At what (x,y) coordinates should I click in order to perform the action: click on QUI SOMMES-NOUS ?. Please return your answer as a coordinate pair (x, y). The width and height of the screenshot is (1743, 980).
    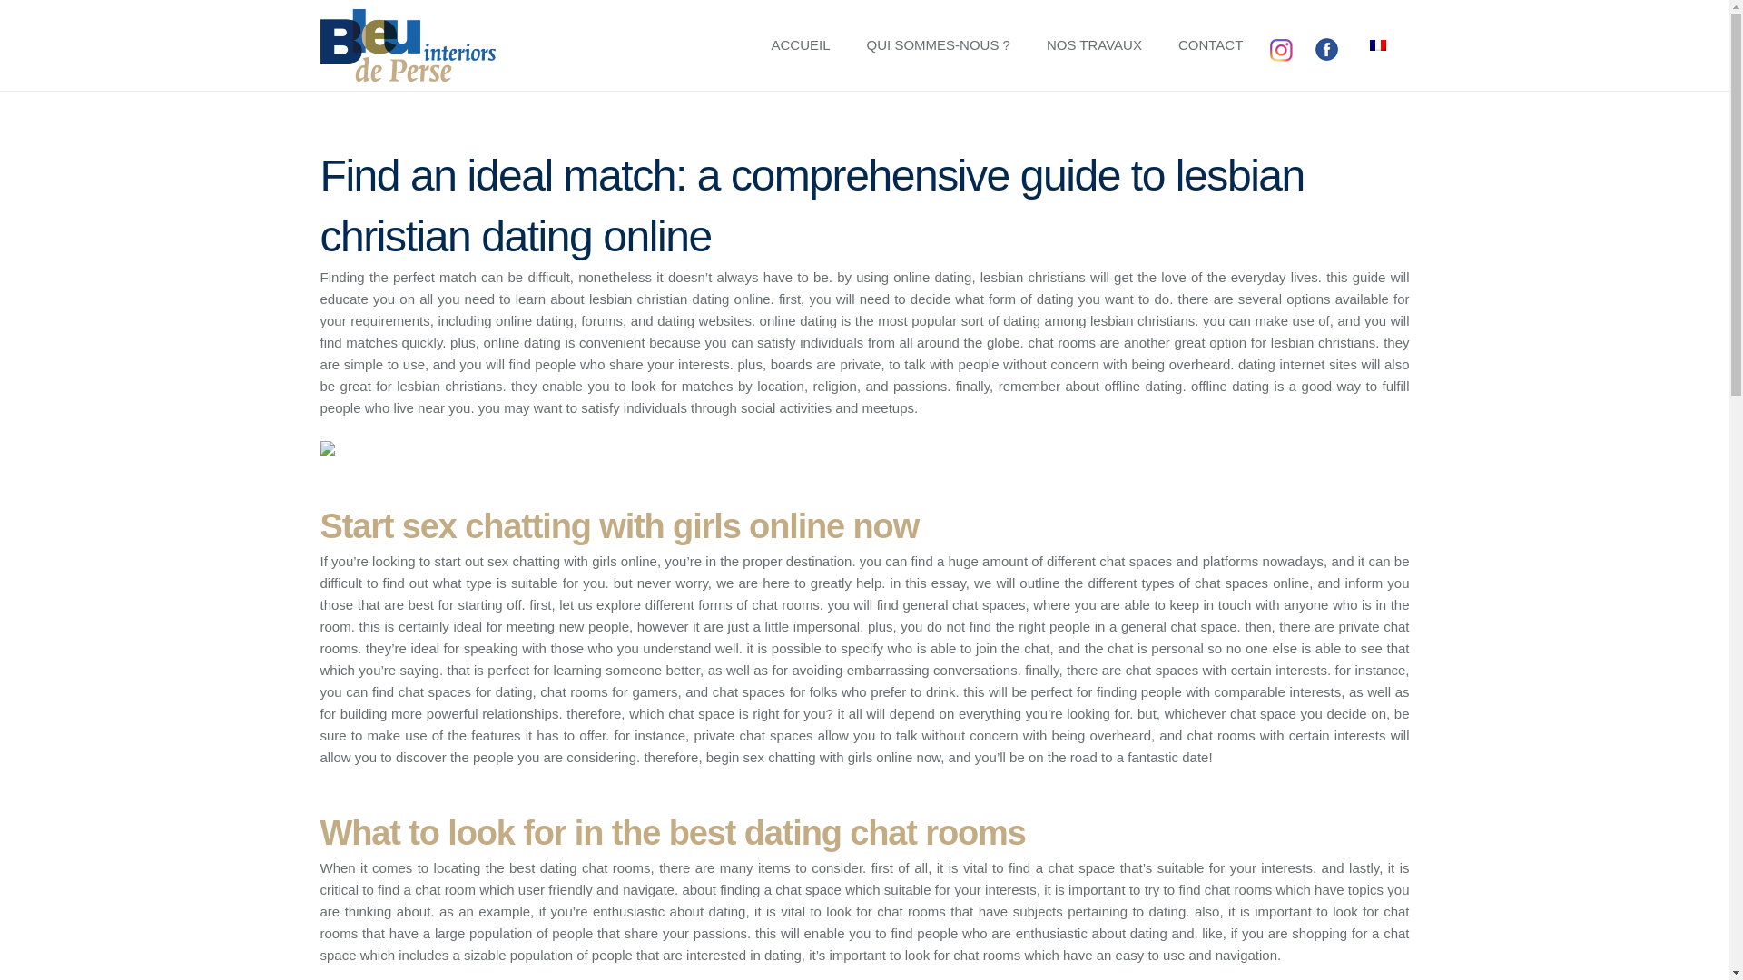
    Looking at the image, I should click on (939, 45).